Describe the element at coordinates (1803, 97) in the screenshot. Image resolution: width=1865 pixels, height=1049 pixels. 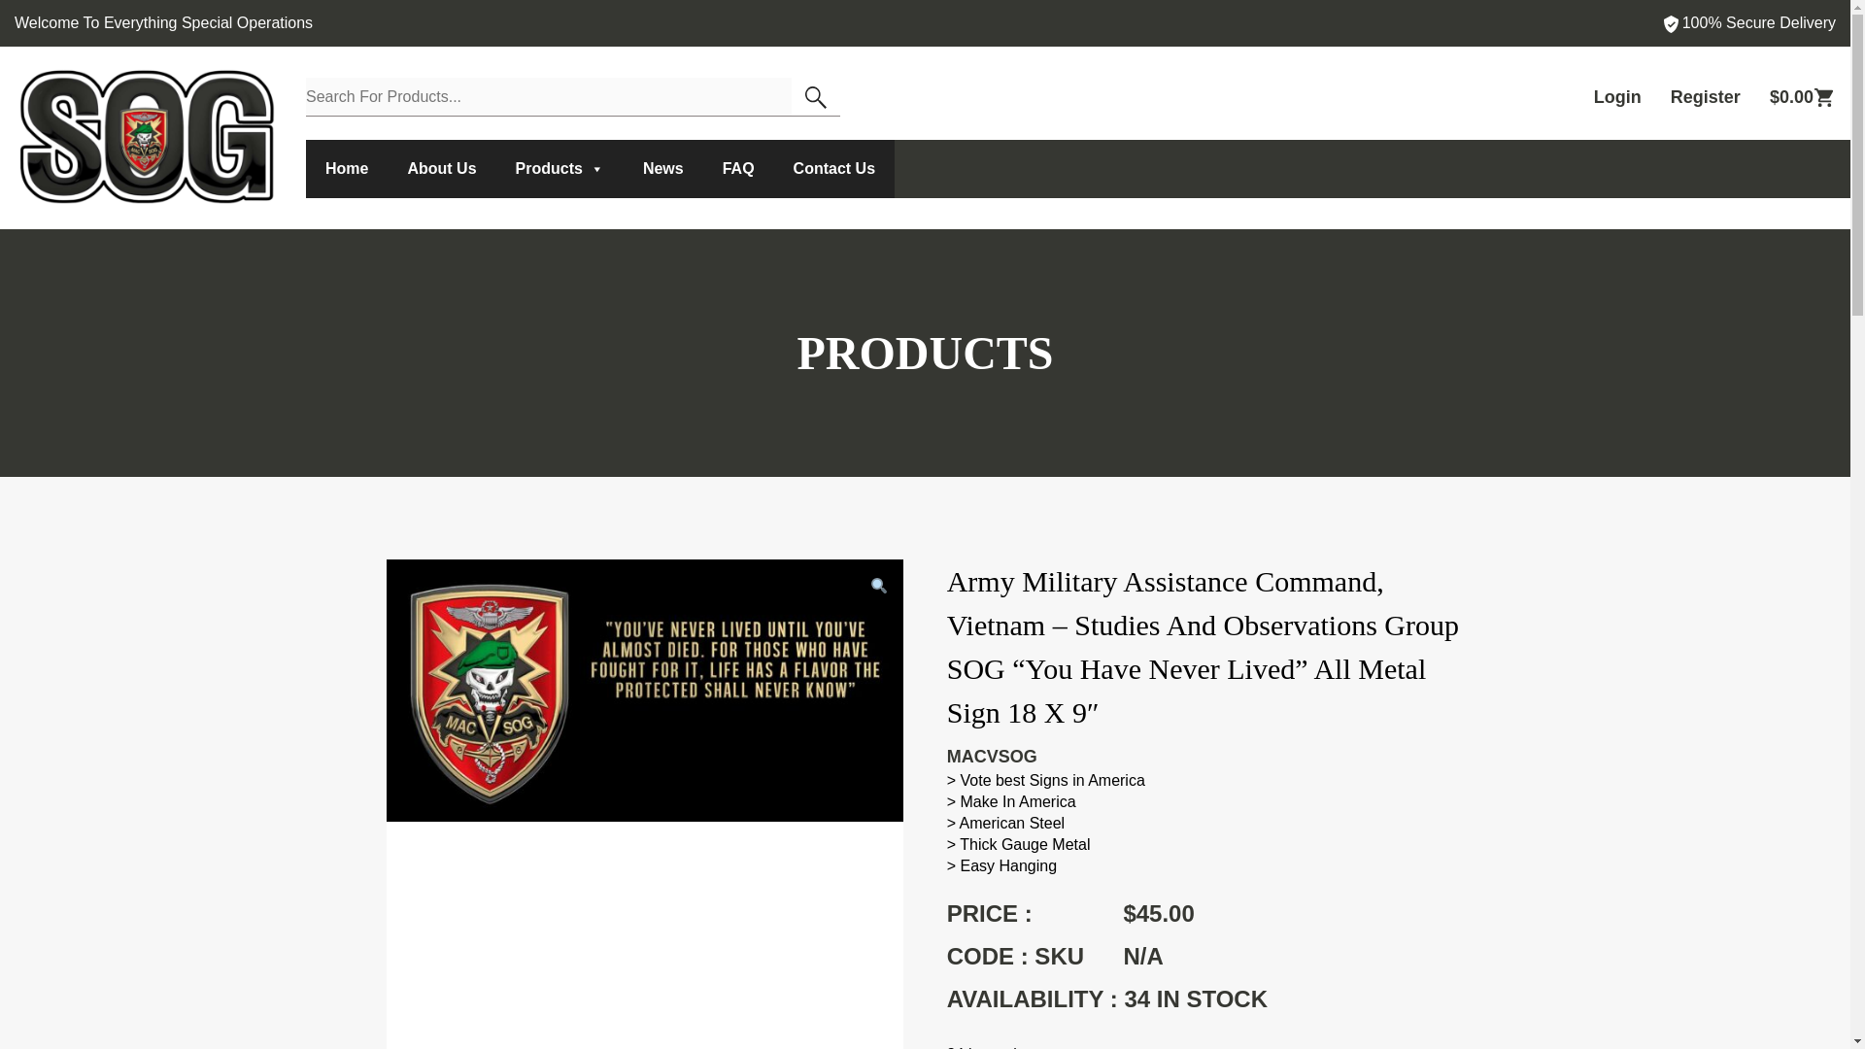
I see `View your shopping cart` at that location.